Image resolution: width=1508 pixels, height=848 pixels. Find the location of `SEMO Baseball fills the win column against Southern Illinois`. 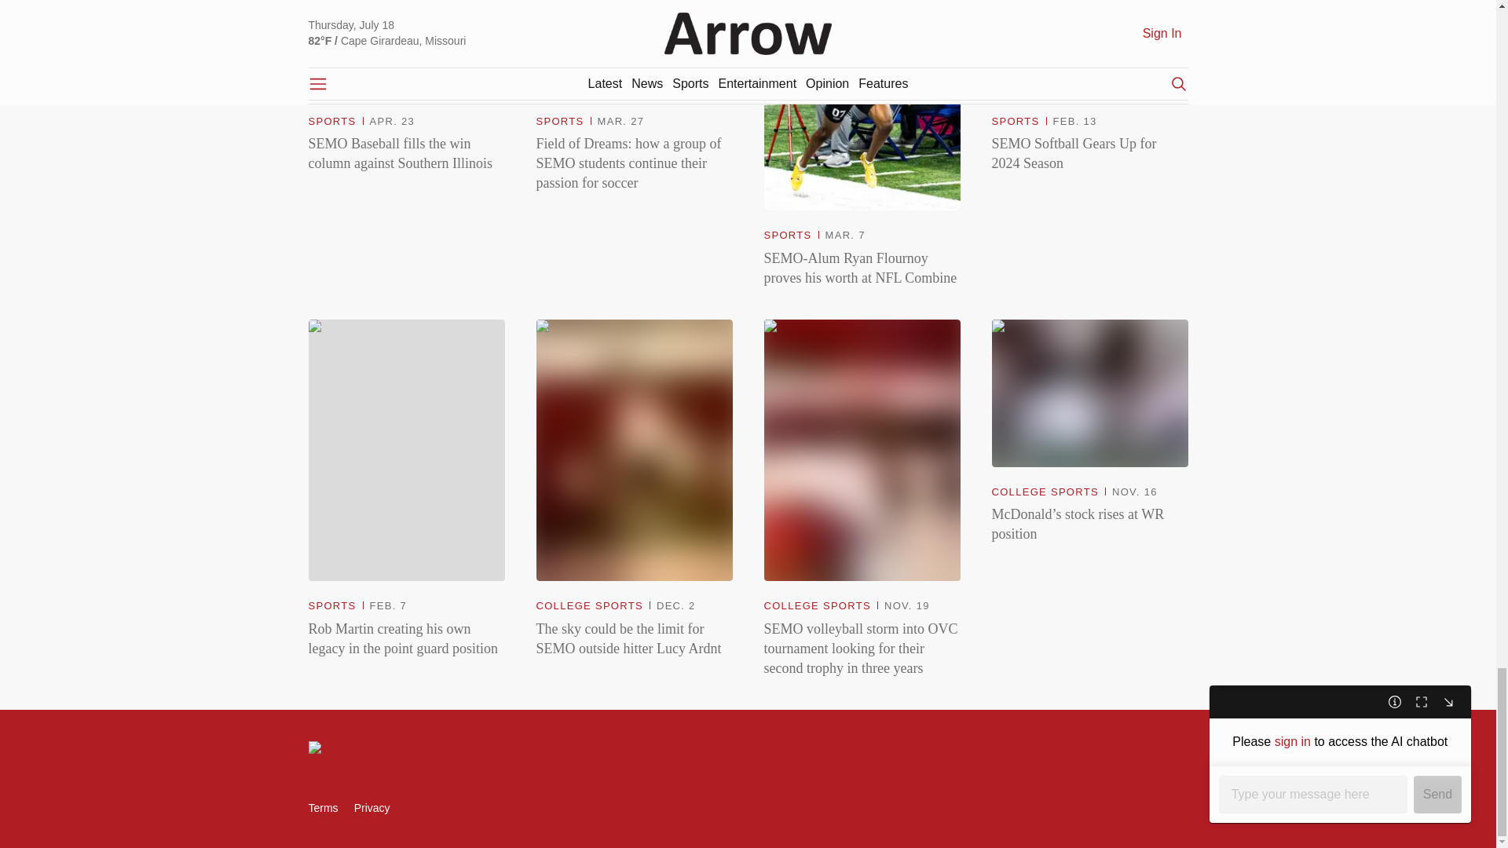

SEMO Baseball fills the win column against Southern Illinois is located at coordinates (405, 154).